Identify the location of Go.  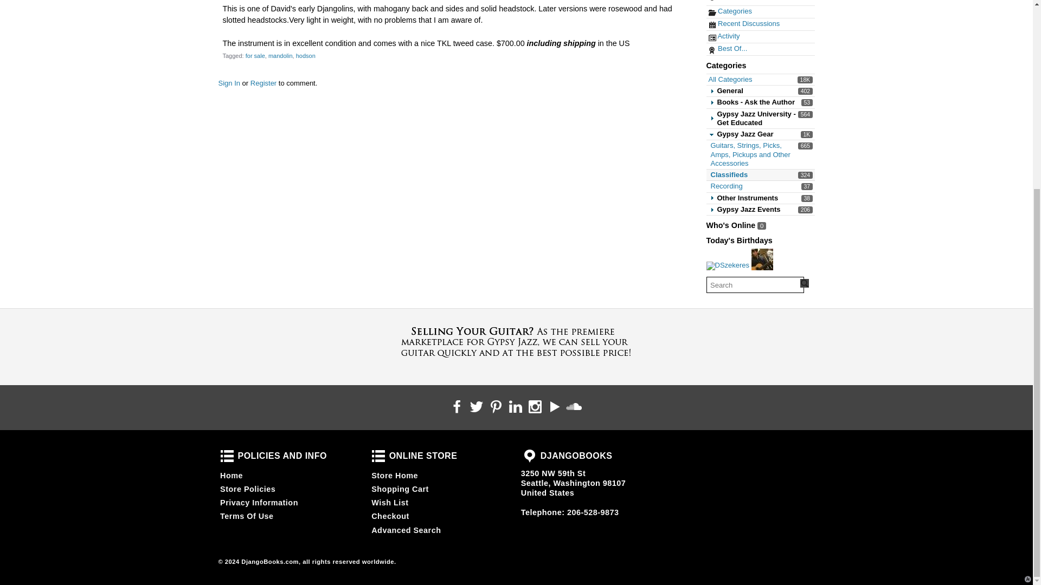
(729, 174).